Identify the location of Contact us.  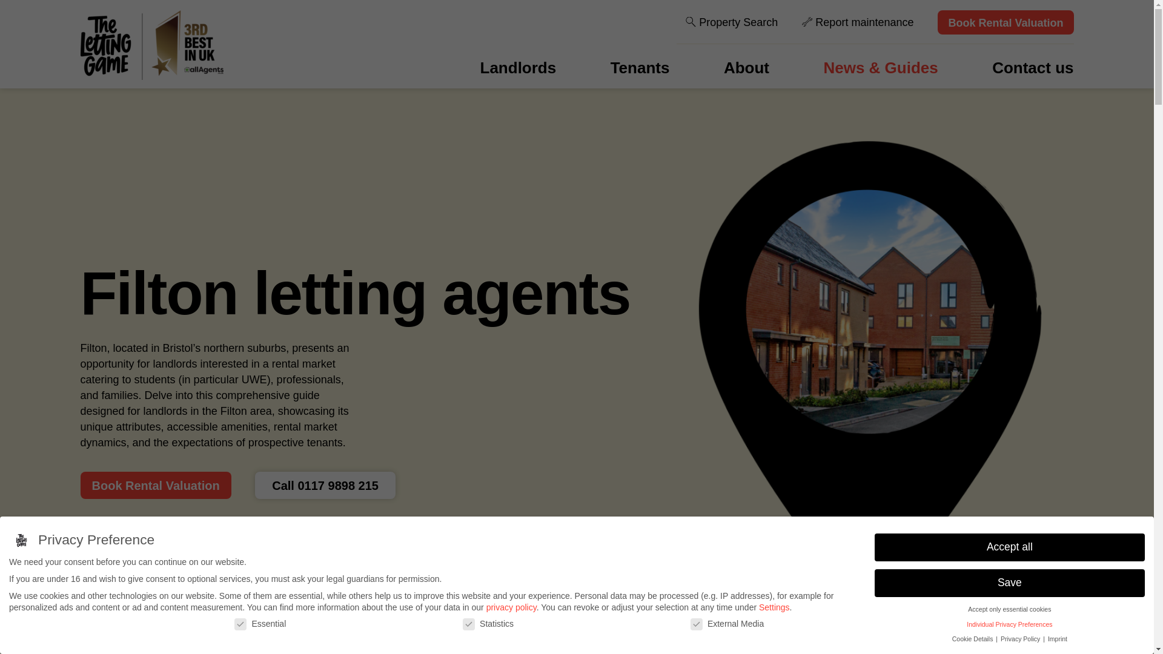
(1032, 68).